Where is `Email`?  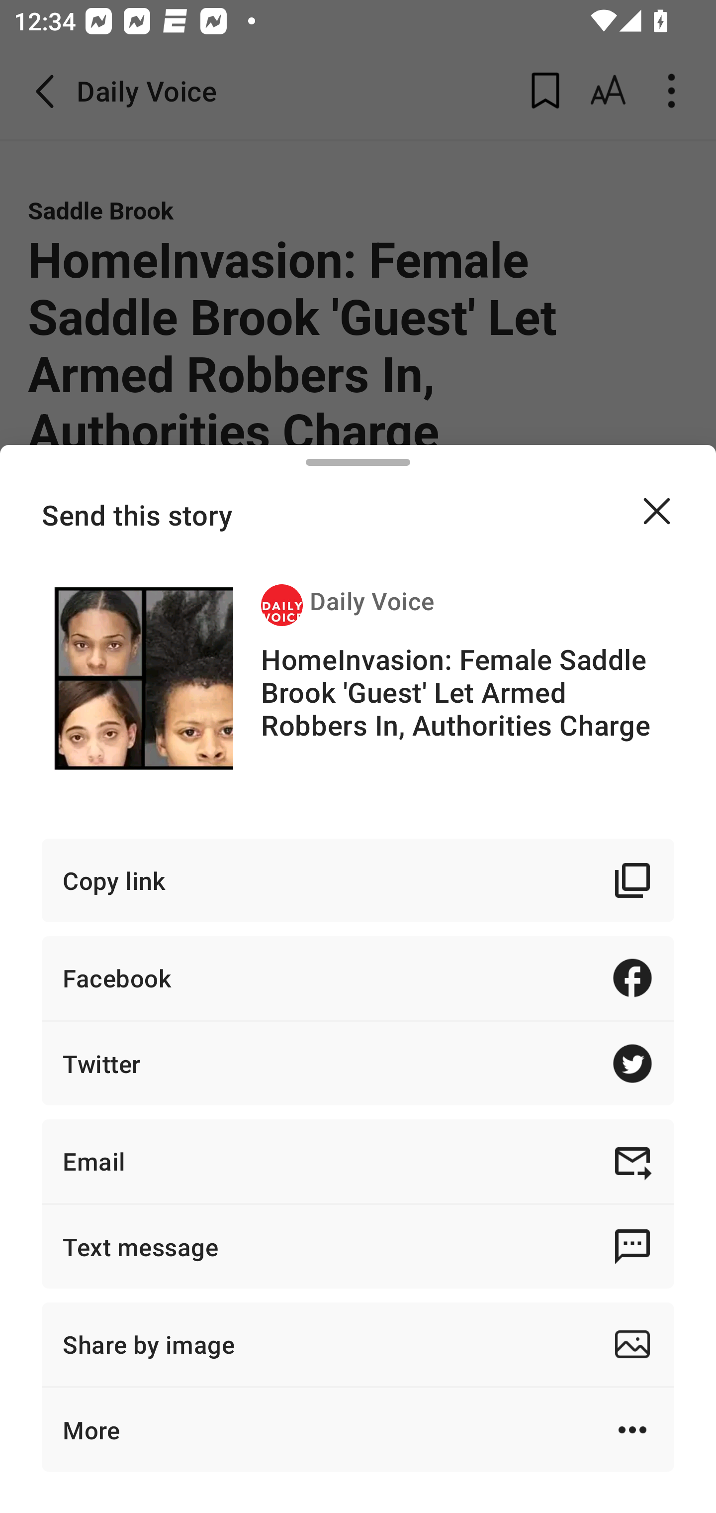 Email is located at coordinates (358, 1161).